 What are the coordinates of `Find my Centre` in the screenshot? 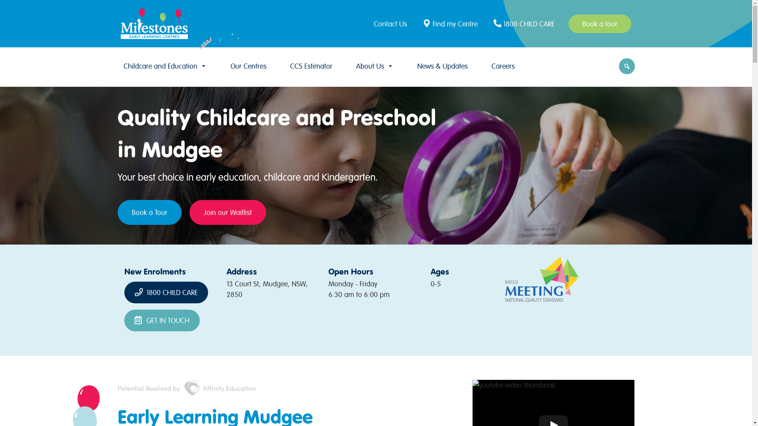 It's located at (451, 24).